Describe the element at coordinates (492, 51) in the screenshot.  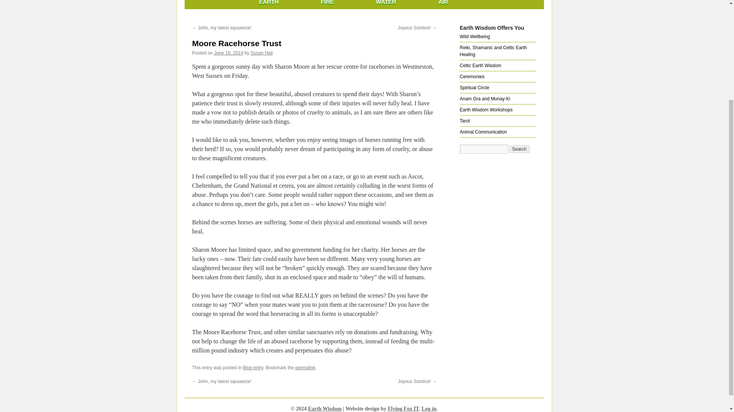
I see `Reiki, Shamanic and Celtic Earth Healing` at that location.